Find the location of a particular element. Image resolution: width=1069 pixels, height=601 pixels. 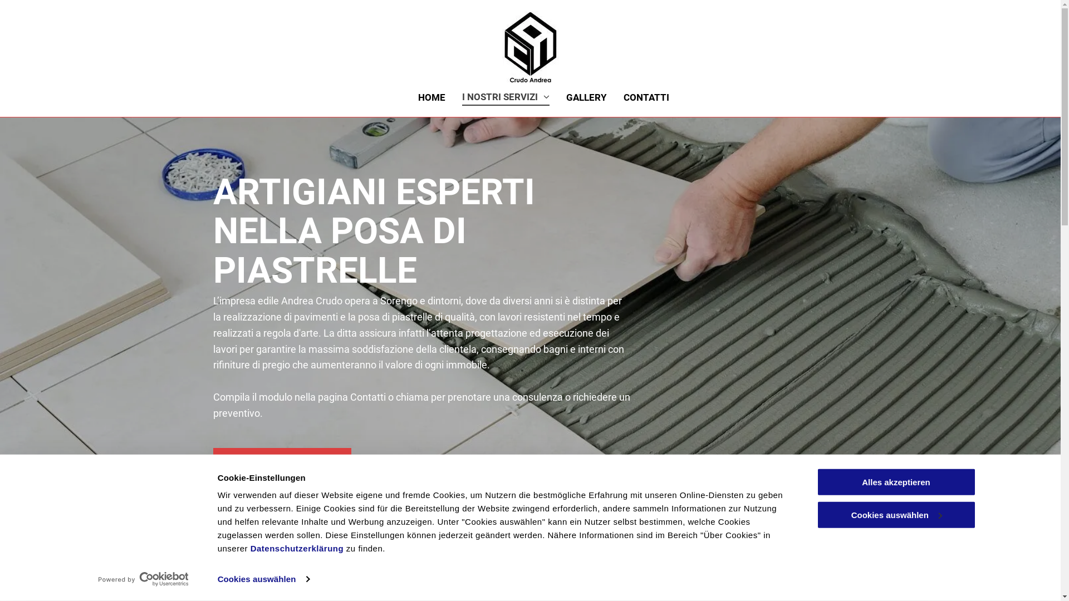

HOME is located at coordinates (432, 97).